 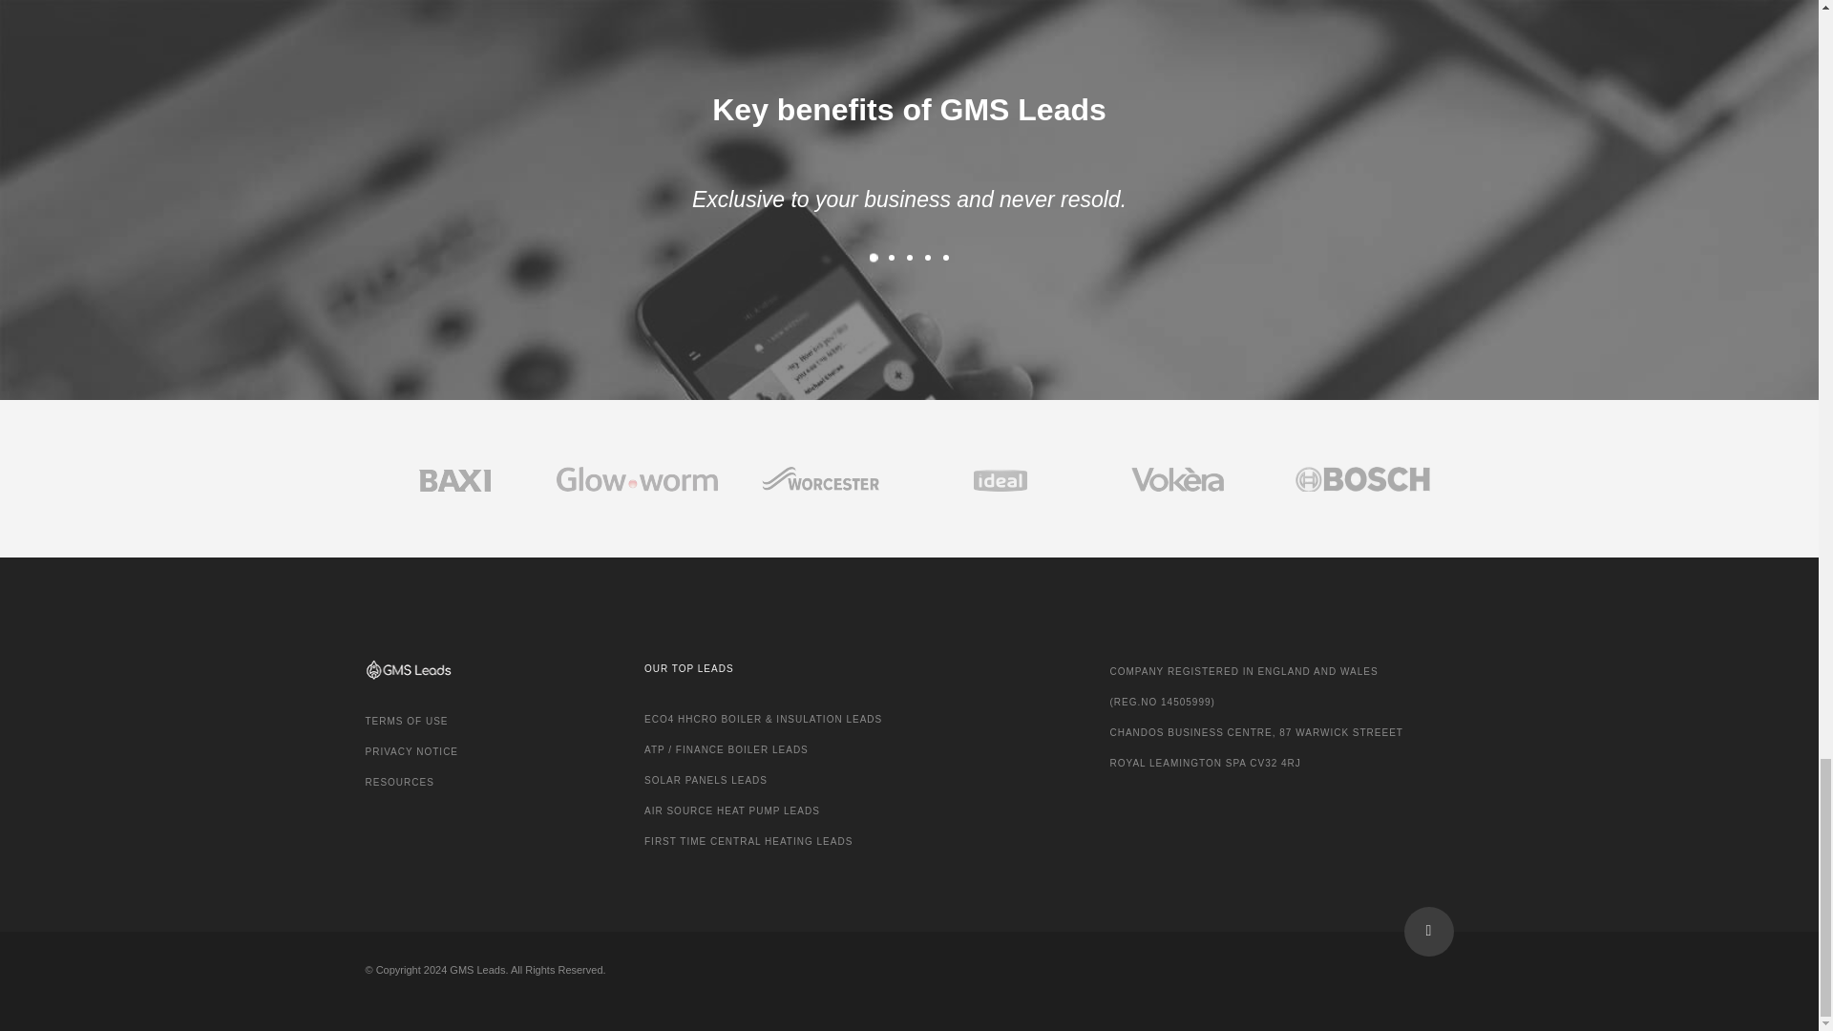 What do you see at coordinates (1204, 762) in the screenshot?
I see `ROYAL LEAMINGTON SPA CV32 4RJ` at bounding box center [1204, 762].